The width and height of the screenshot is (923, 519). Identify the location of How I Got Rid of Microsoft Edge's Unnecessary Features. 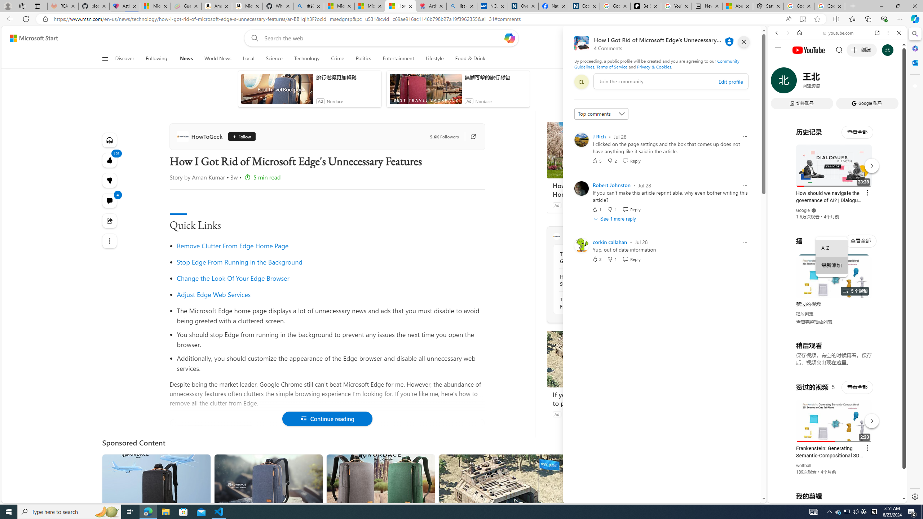
(400, 6).